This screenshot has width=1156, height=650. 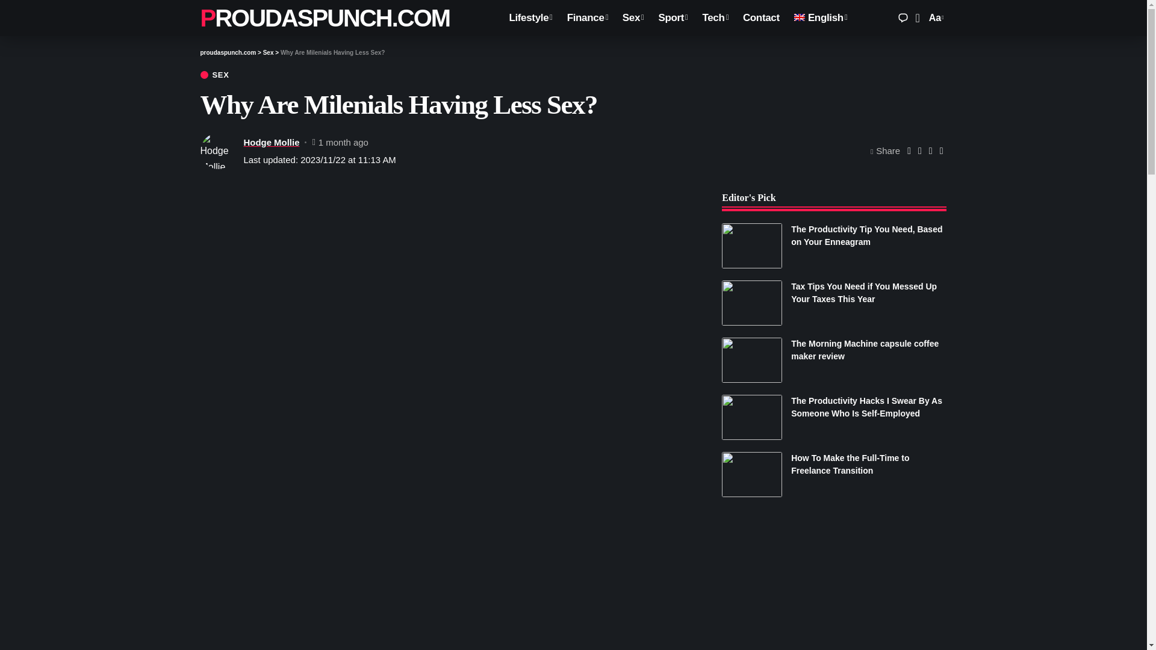 What do you see at coordinates (530, 18) in the screenshot?
I see `Lifestyle` at bounding box center [530, 18].